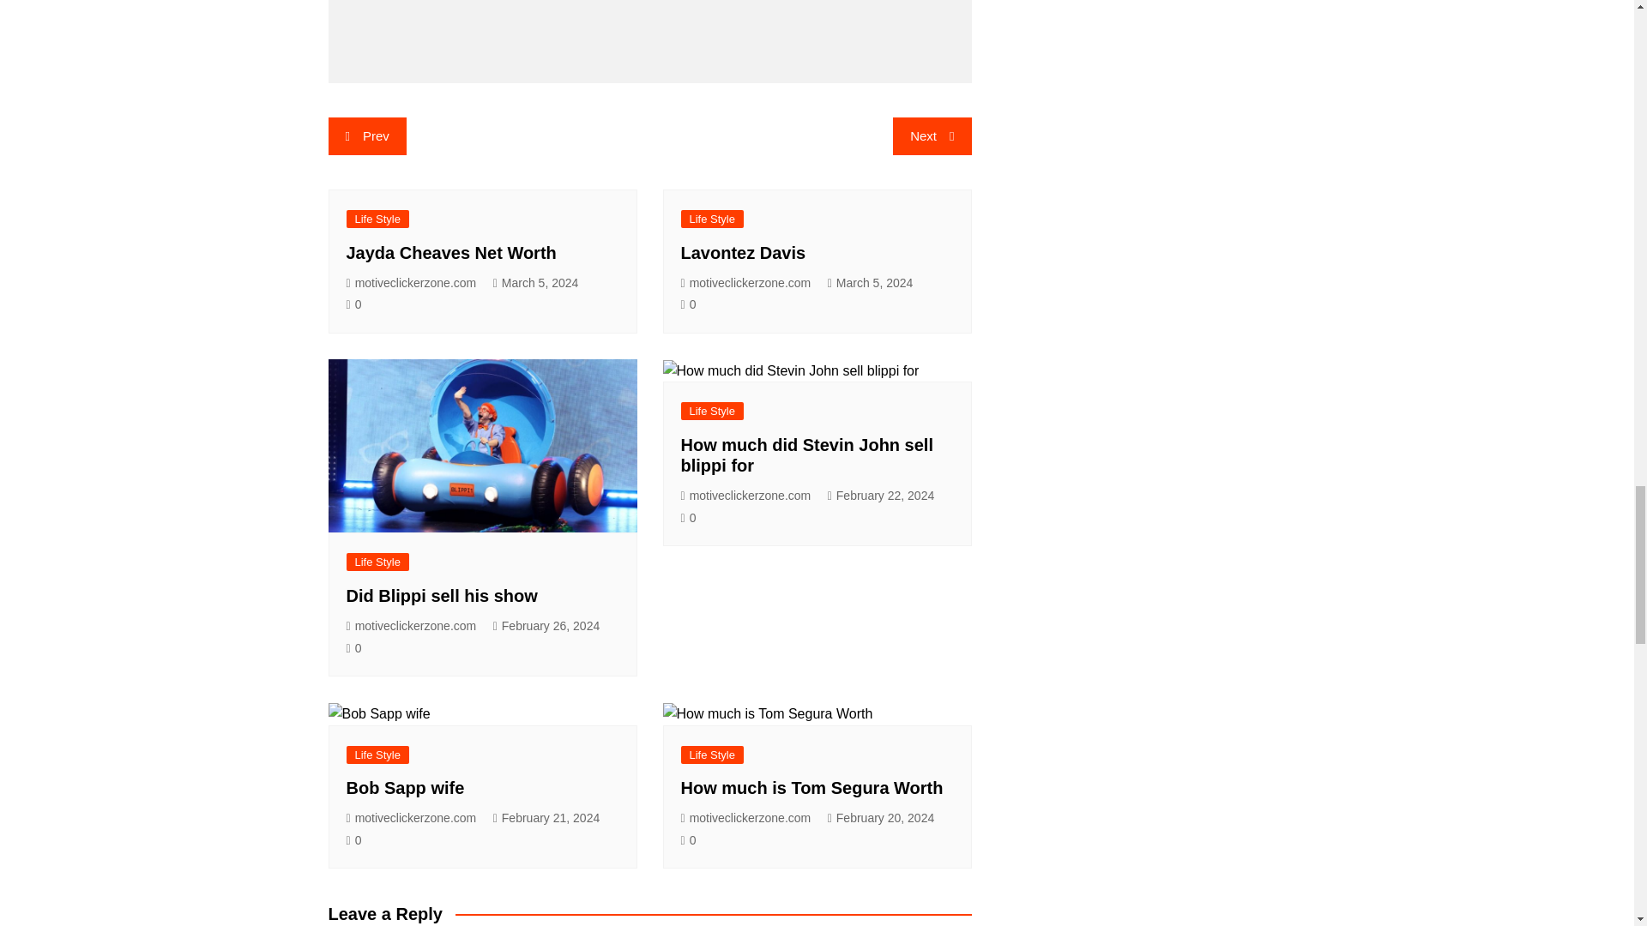  I want to click on Prev, so click(366, 136).